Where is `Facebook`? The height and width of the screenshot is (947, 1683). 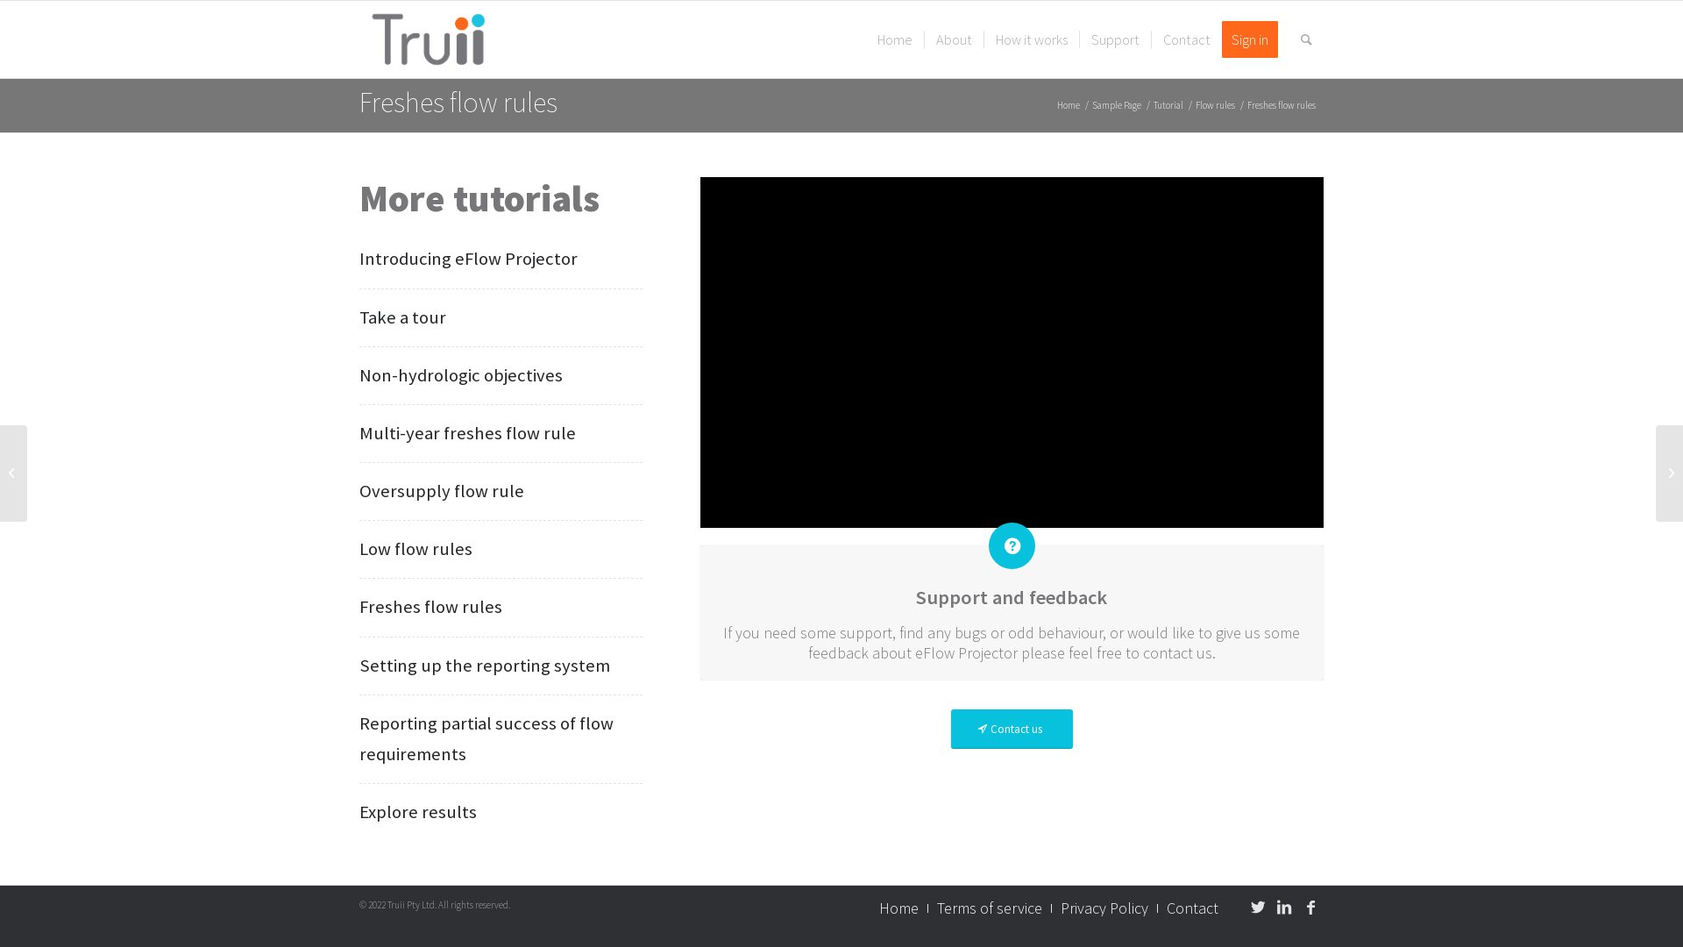
Facebook is located at coordinates (1310, 908).